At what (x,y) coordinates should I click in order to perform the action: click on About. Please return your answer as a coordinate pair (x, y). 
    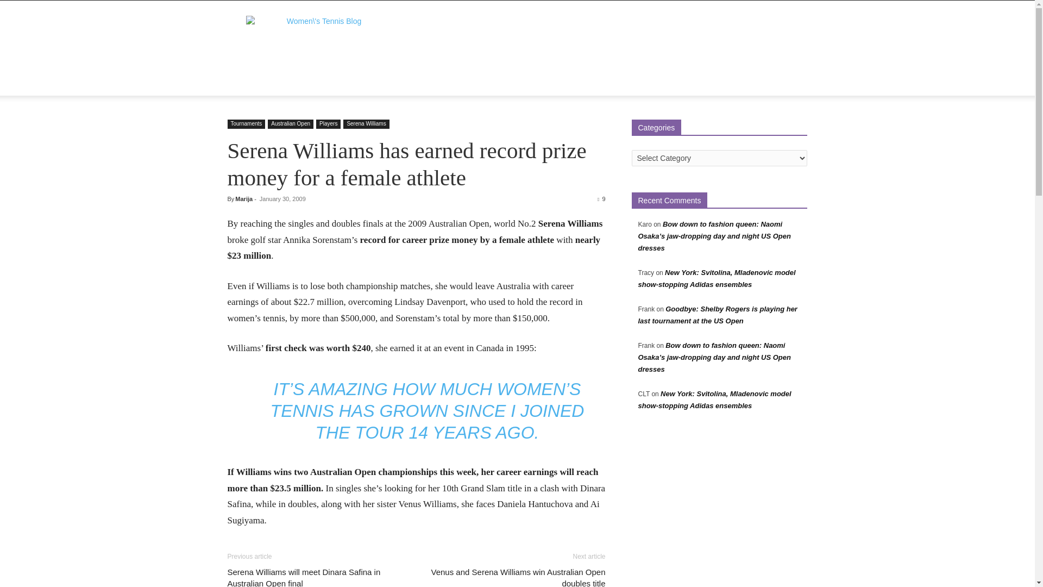
    Looking at the image, I should click on (279, 83).